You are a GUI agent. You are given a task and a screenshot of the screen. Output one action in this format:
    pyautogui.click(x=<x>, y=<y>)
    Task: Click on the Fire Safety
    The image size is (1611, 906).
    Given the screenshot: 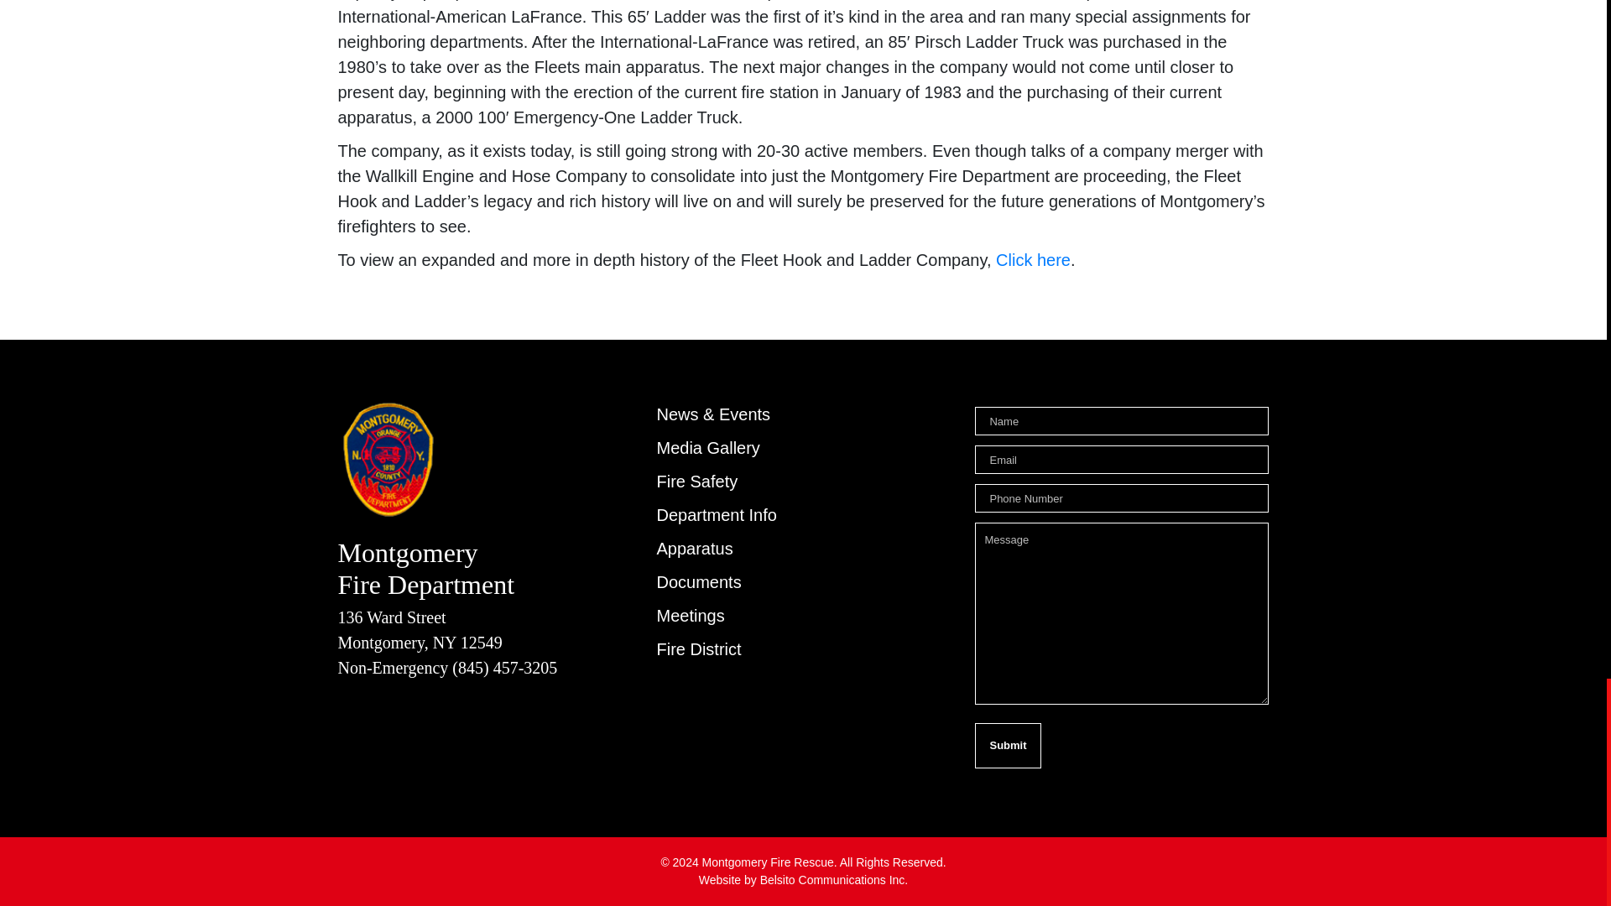 What is the action you would take?
    pyautogui.click(x=696, y=482)
    